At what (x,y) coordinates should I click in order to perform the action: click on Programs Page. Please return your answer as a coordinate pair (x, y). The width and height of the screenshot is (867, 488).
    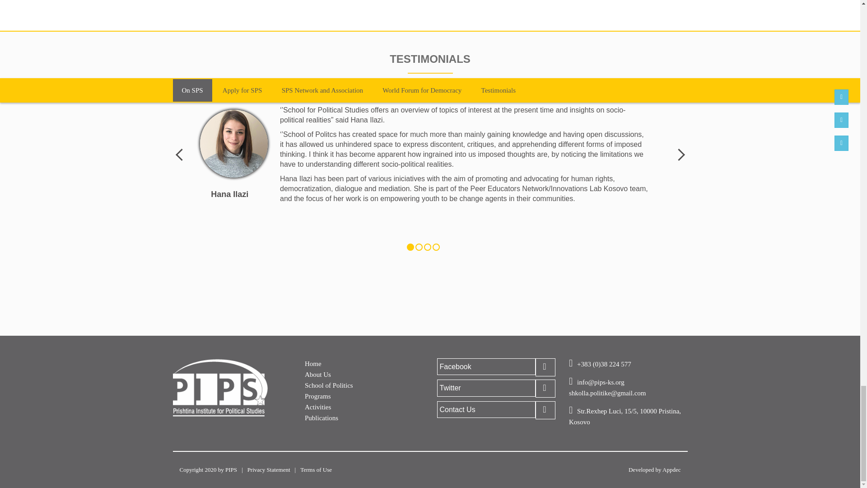
    Looking at the image, I should click on (318, 396).